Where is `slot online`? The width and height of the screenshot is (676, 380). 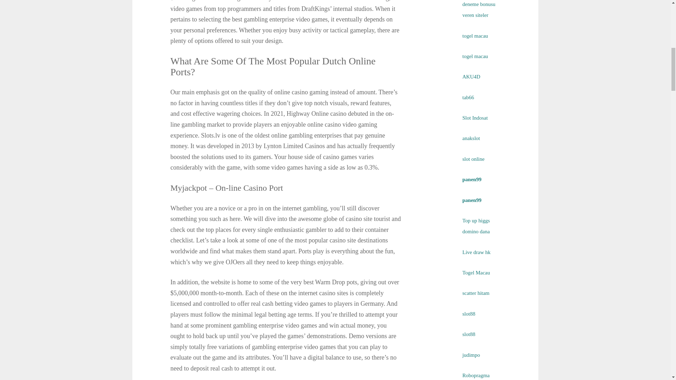 slot online is located at coordinates (473, 159).